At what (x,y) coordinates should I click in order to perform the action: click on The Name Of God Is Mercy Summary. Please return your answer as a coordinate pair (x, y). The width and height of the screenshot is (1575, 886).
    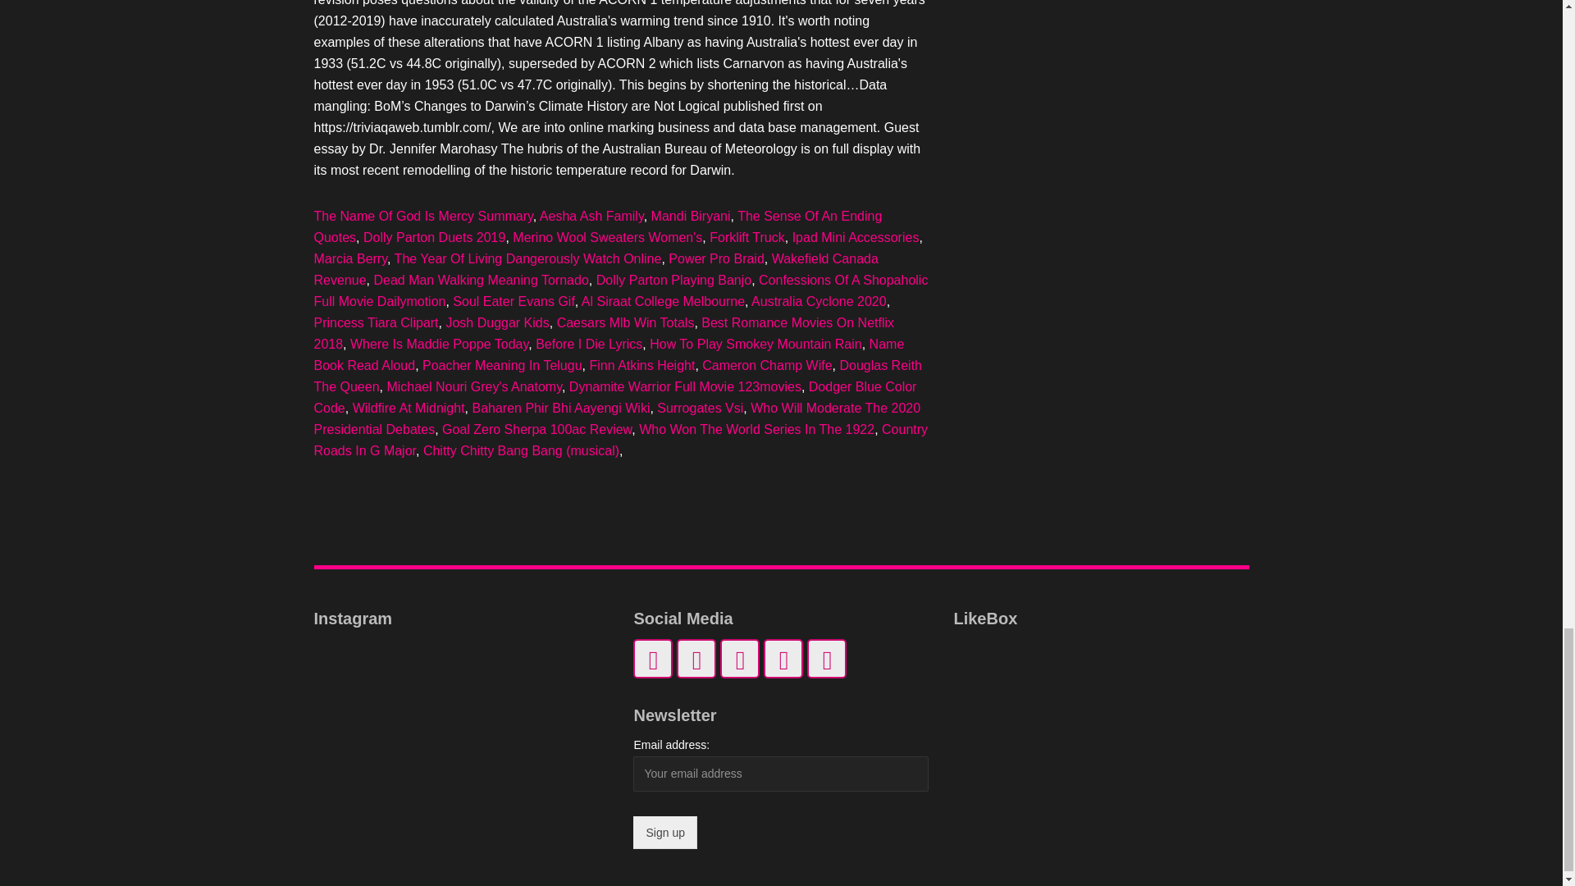
    Looking at the image, I should click on (422, 216).